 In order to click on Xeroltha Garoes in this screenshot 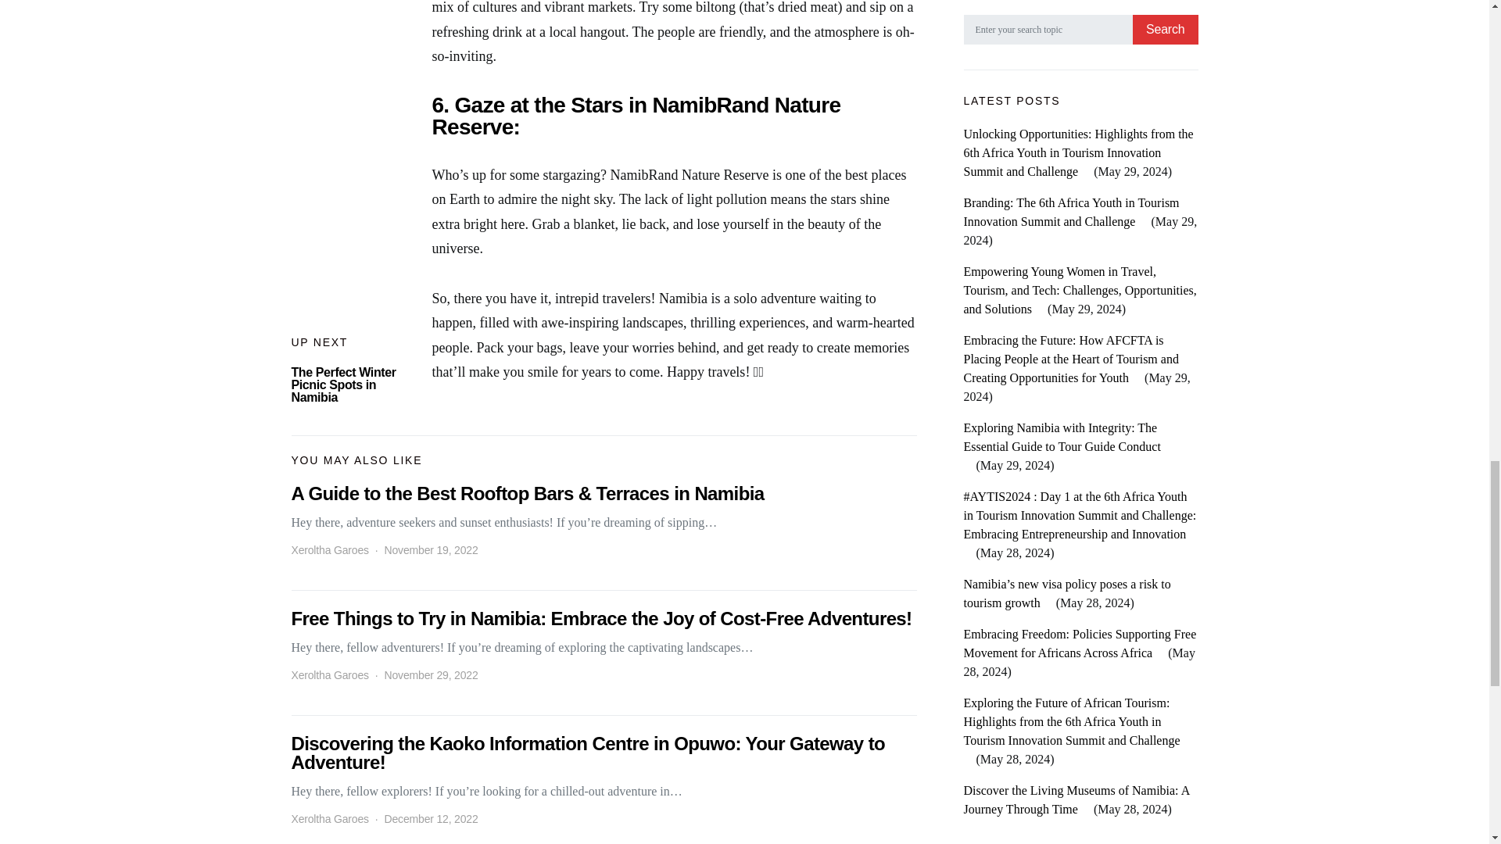, I will do `click(329, 550)`.